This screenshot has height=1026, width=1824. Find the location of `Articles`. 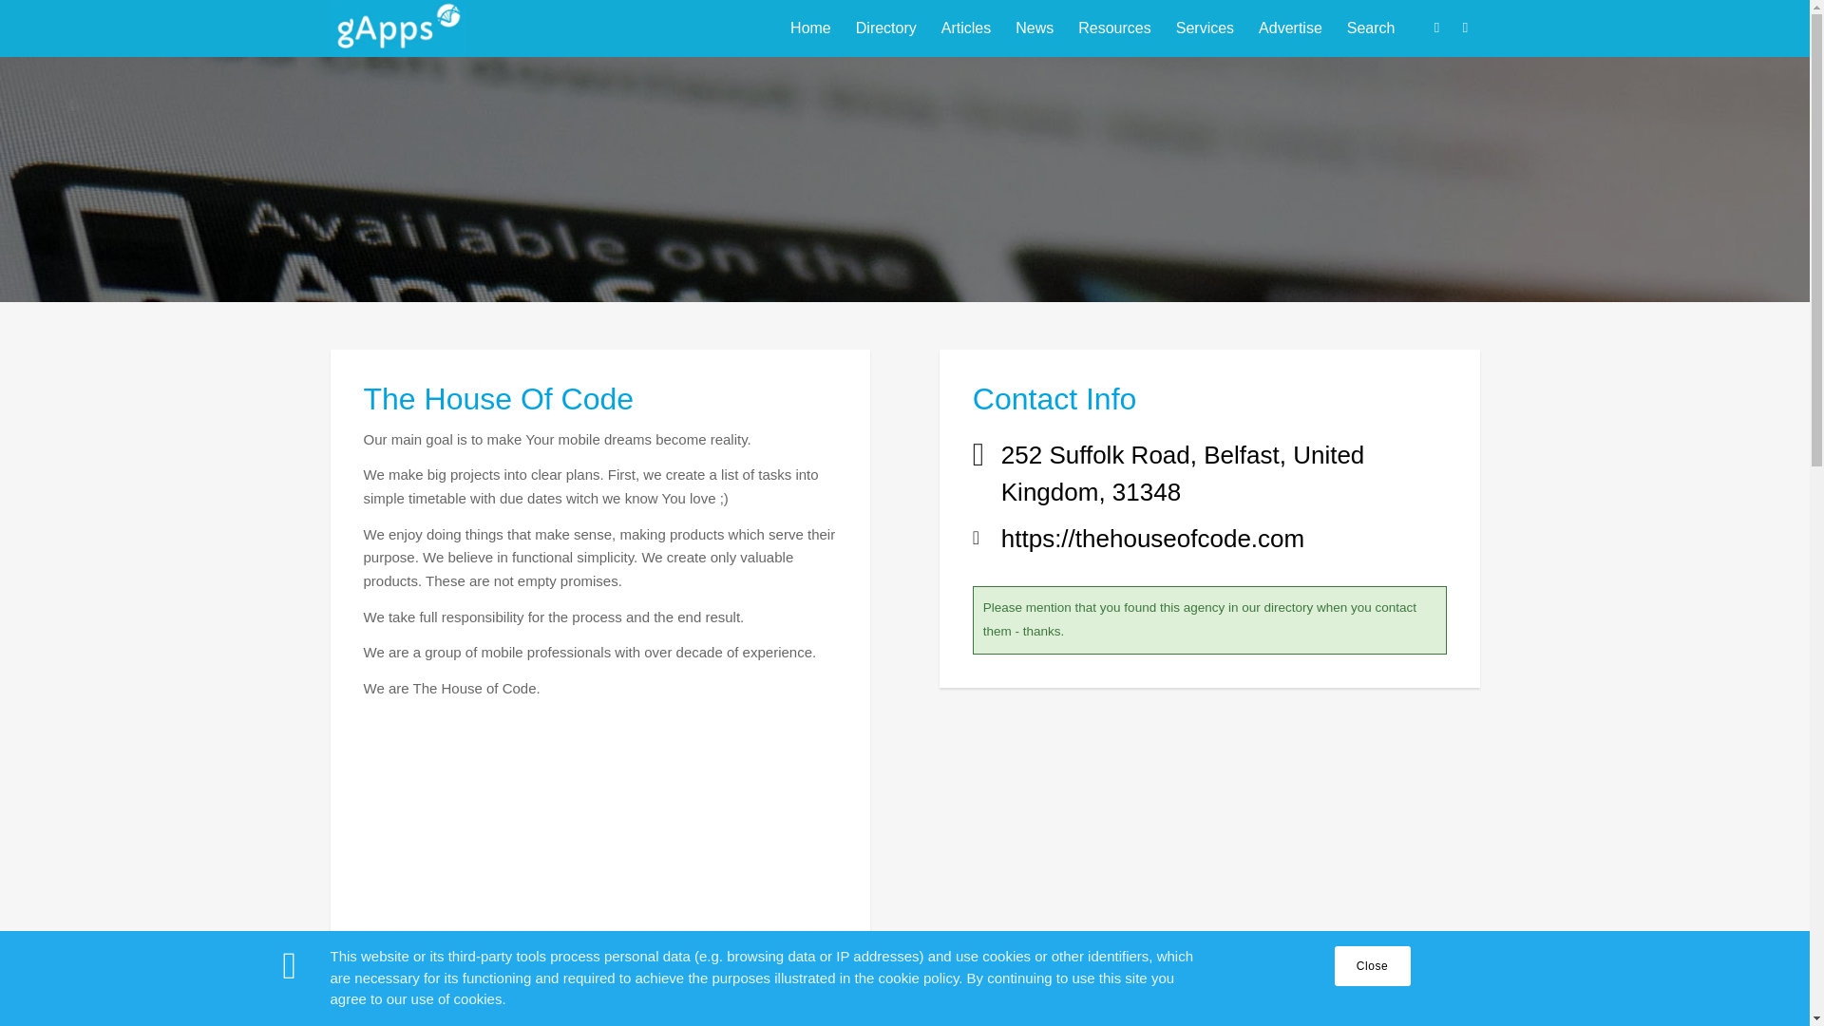

Articles is located at coordinates (965, 28).